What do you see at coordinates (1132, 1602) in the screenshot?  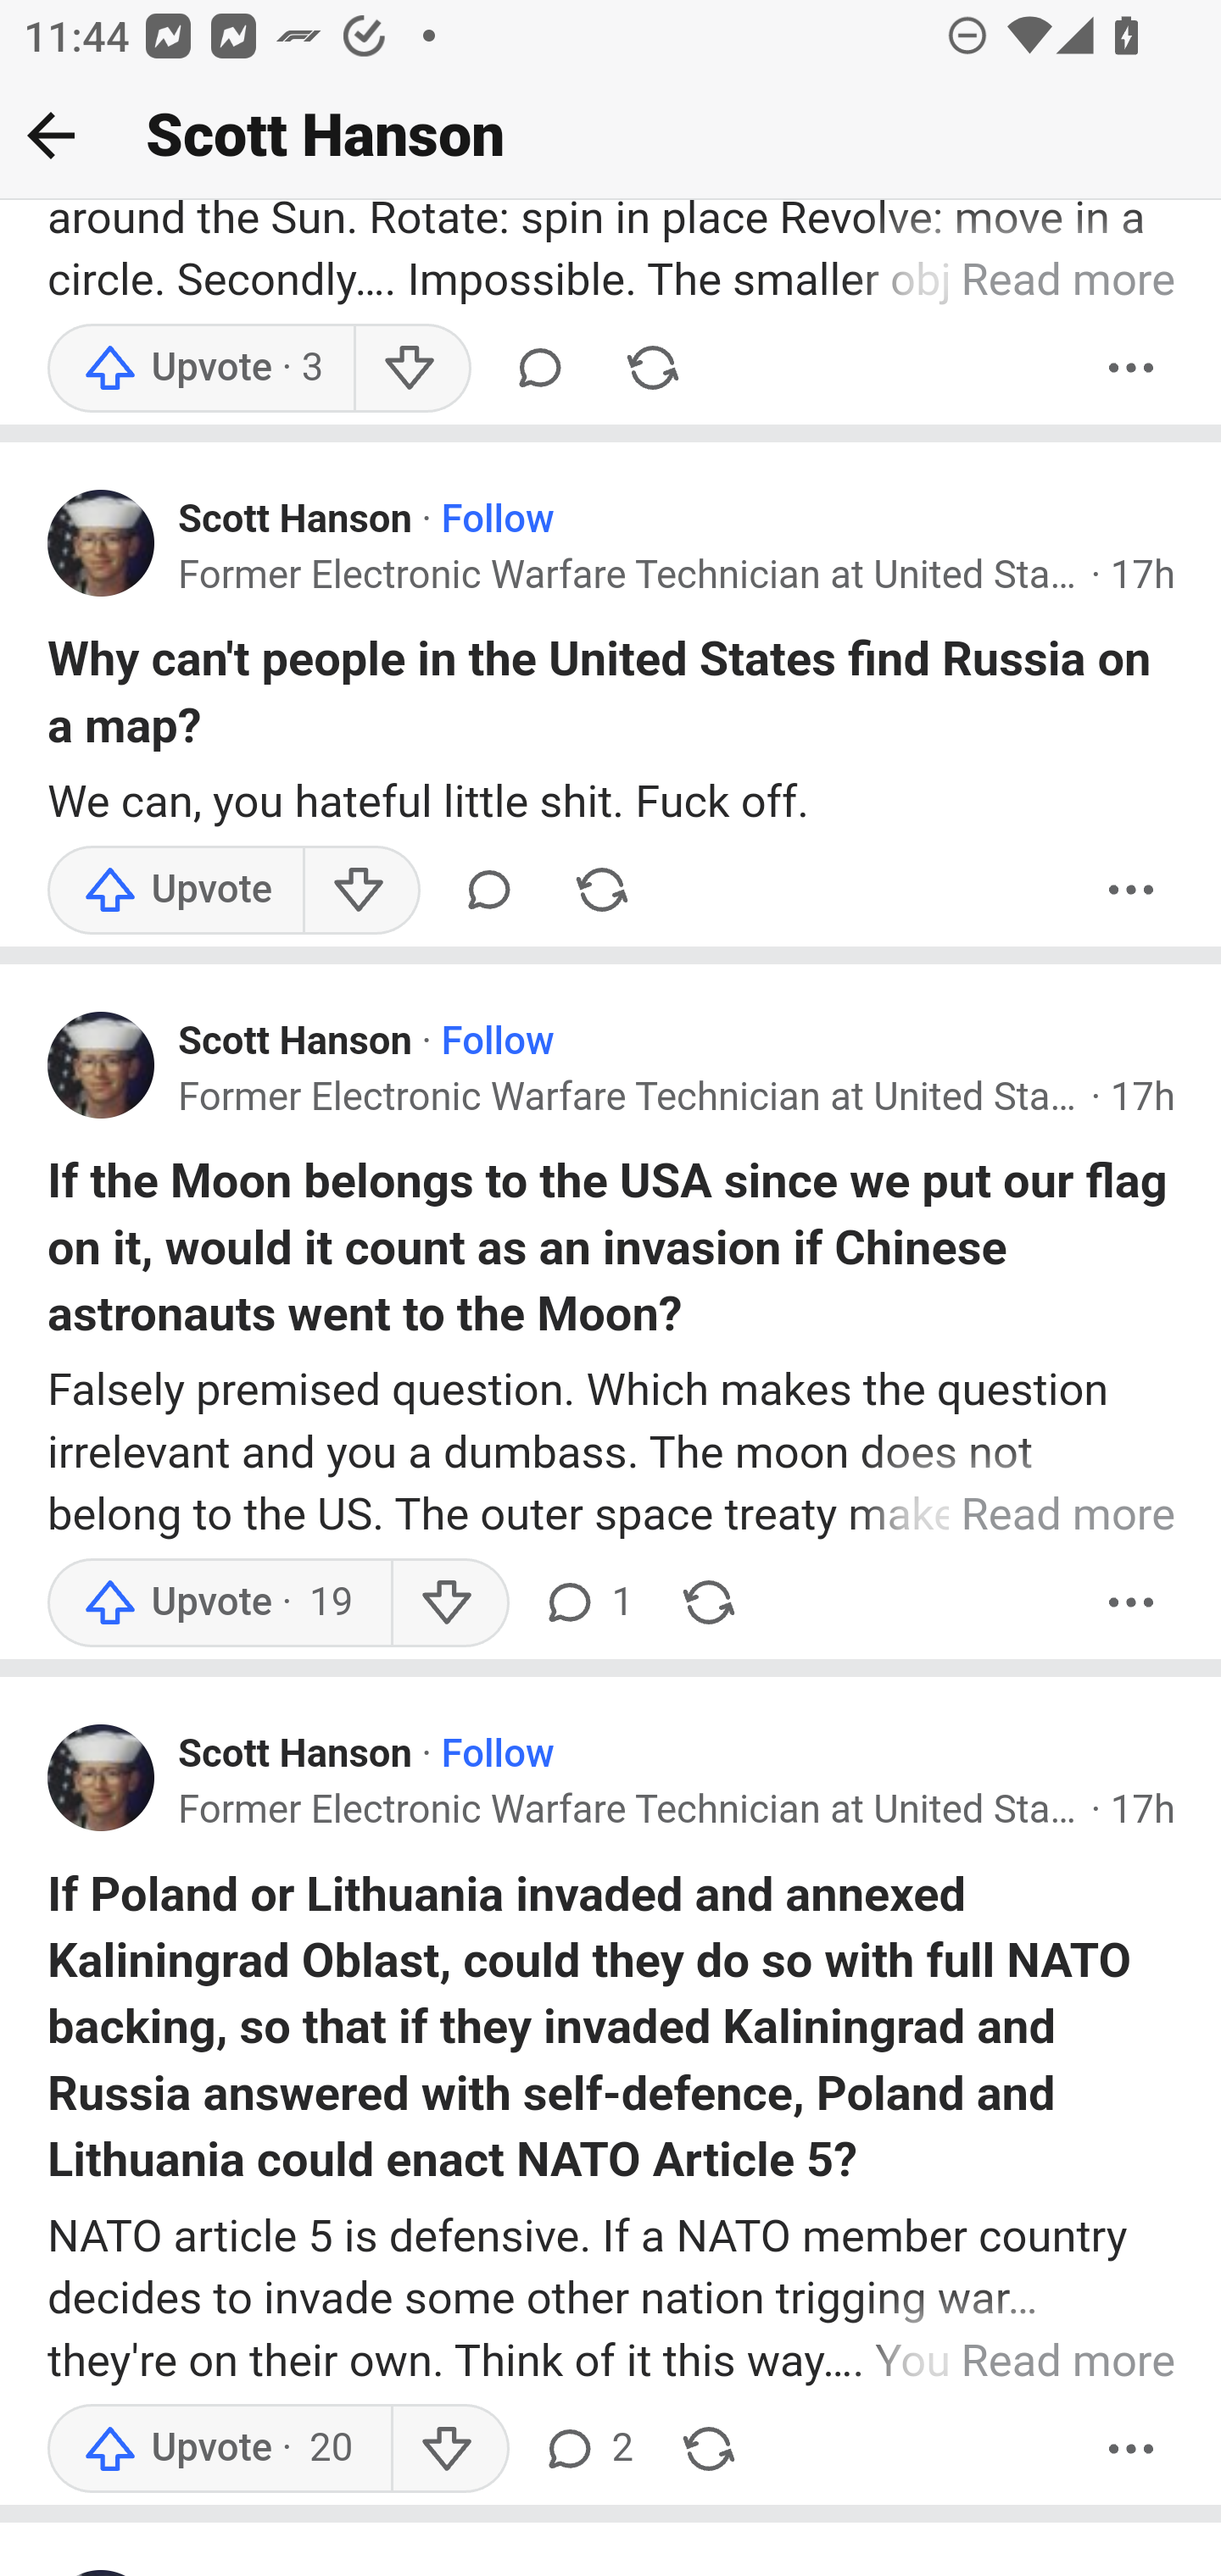 I see `More` at bounding box center [1132, 1602].